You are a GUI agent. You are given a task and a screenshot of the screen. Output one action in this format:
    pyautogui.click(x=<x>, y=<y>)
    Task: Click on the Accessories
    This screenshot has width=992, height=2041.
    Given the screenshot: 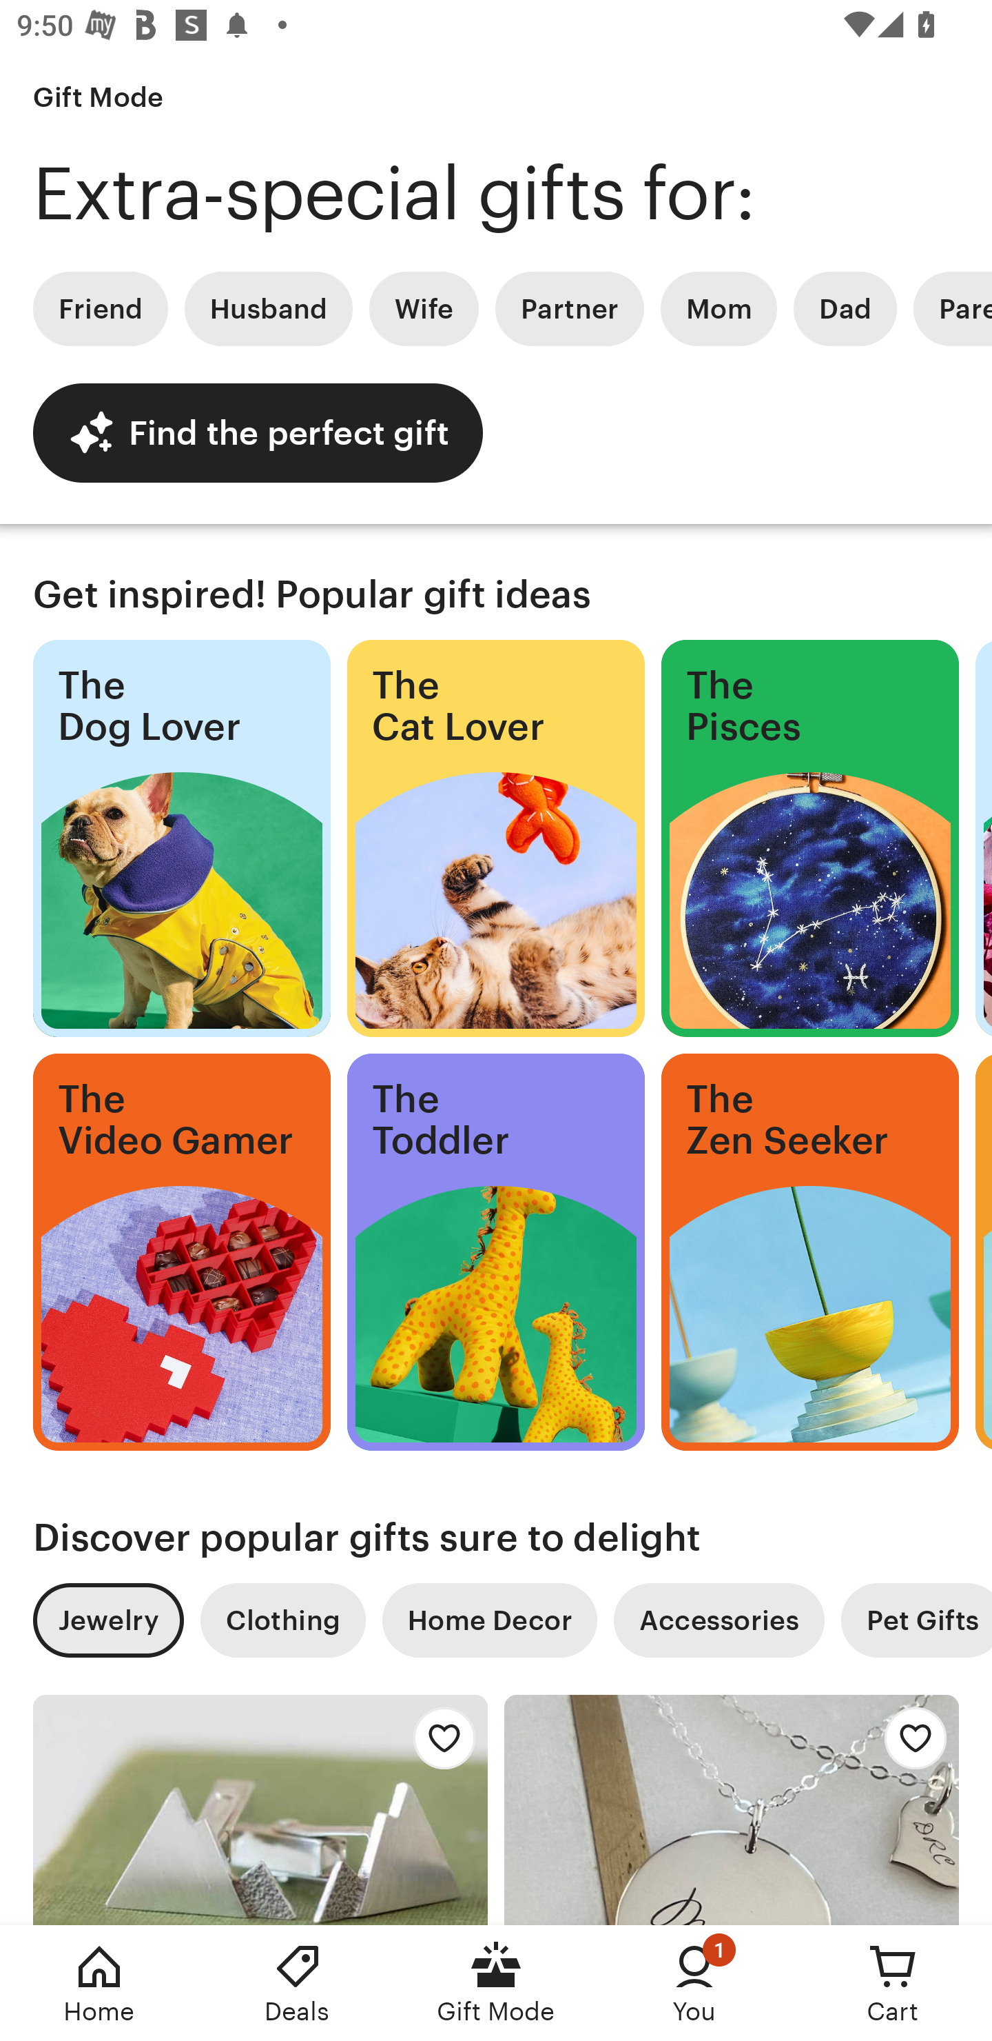 What is the action you would take?
    pyautogui.click(x=719, y=1620)
    